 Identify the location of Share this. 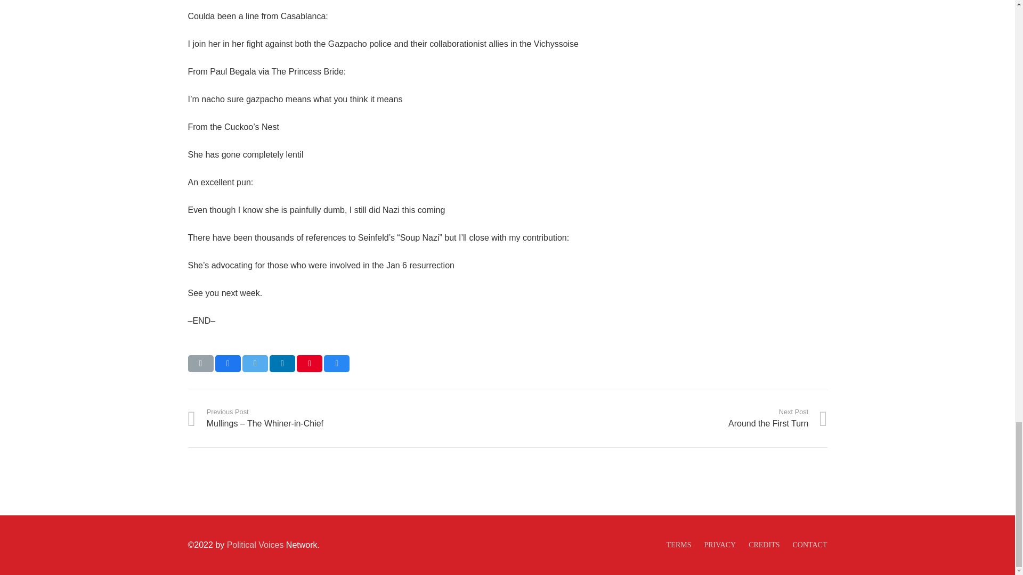
(337, 363).